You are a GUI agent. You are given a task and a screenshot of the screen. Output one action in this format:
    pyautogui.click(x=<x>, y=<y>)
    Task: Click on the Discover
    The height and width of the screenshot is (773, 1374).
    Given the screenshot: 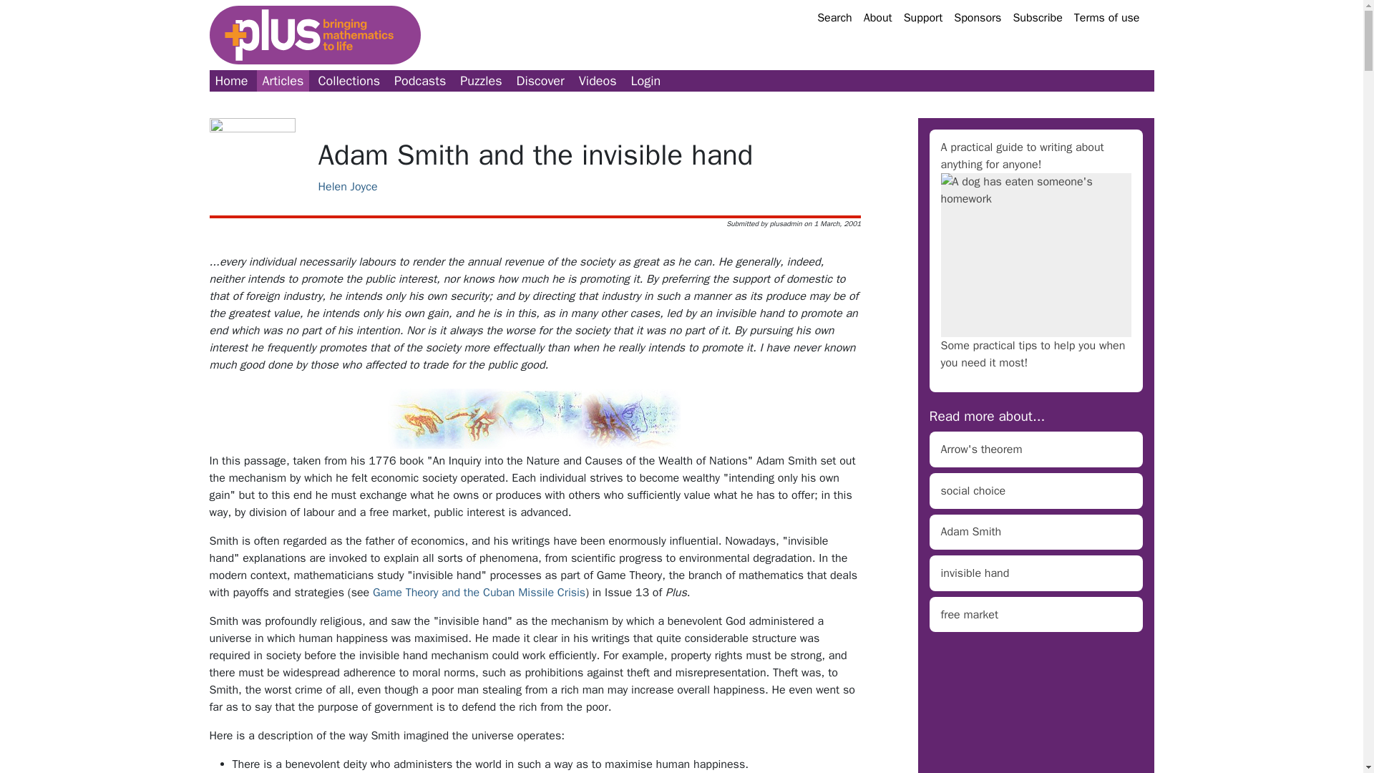 What is the action you would take?
    pyautogui.click(x=540, y=81)
    